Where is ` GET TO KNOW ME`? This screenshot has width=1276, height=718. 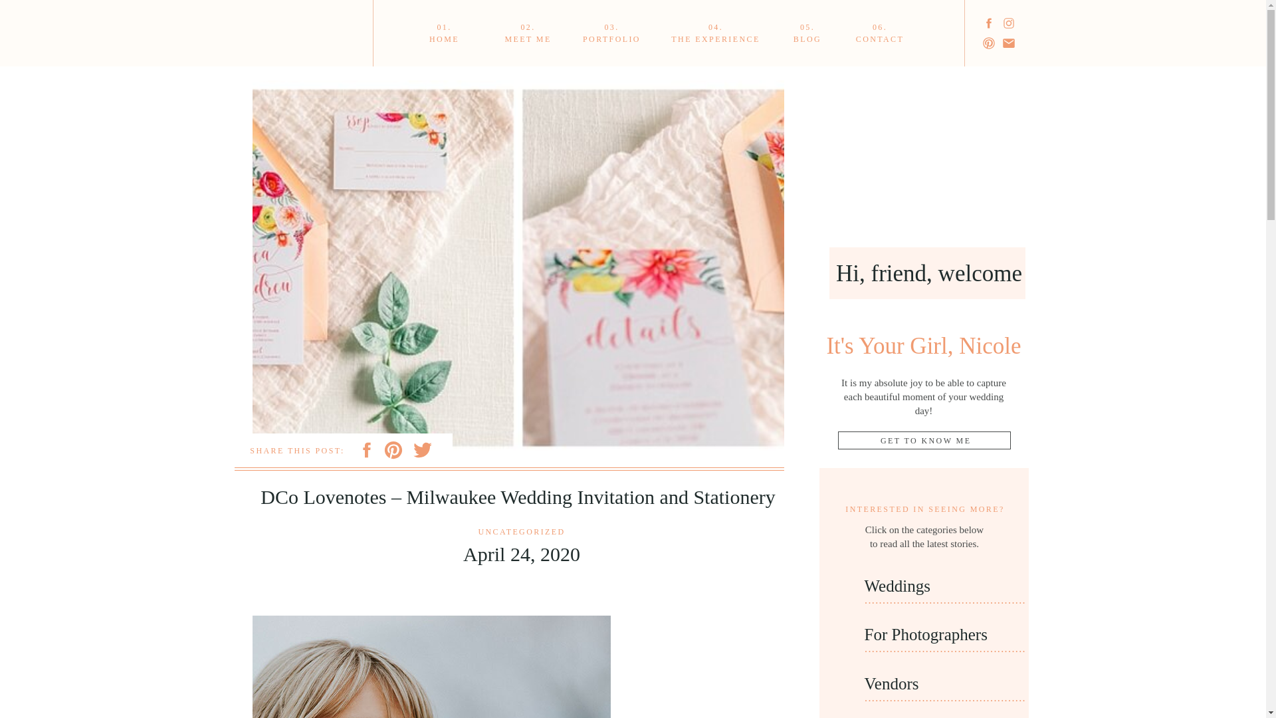
 GET TO KNOW ME is located at coordinates (611, 33).